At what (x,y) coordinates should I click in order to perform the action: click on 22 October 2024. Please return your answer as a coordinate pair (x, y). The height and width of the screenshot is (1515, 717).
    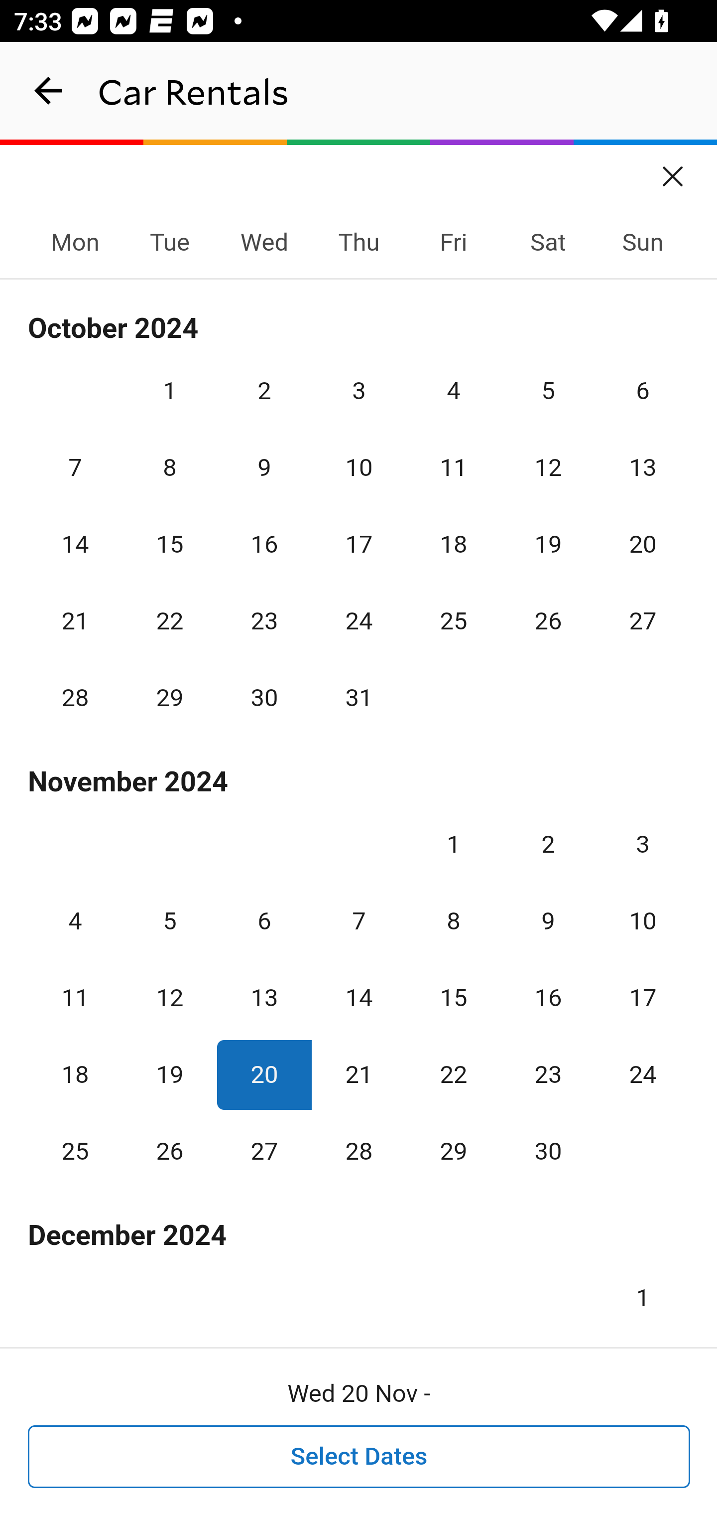
    Looking at the image, I should click on (169, 621).